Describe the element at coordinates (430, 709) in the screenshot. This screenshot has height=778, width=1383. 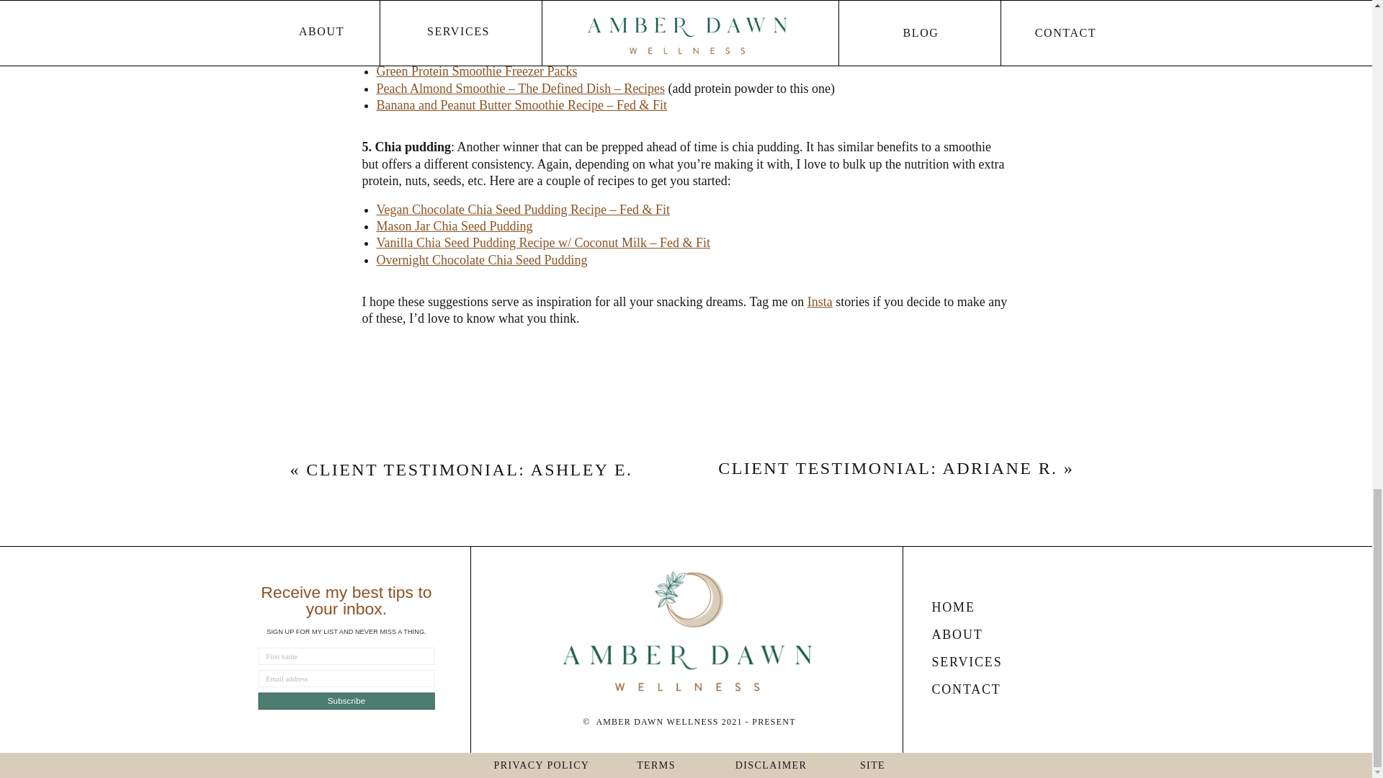
I see `Subscribe` at that location.